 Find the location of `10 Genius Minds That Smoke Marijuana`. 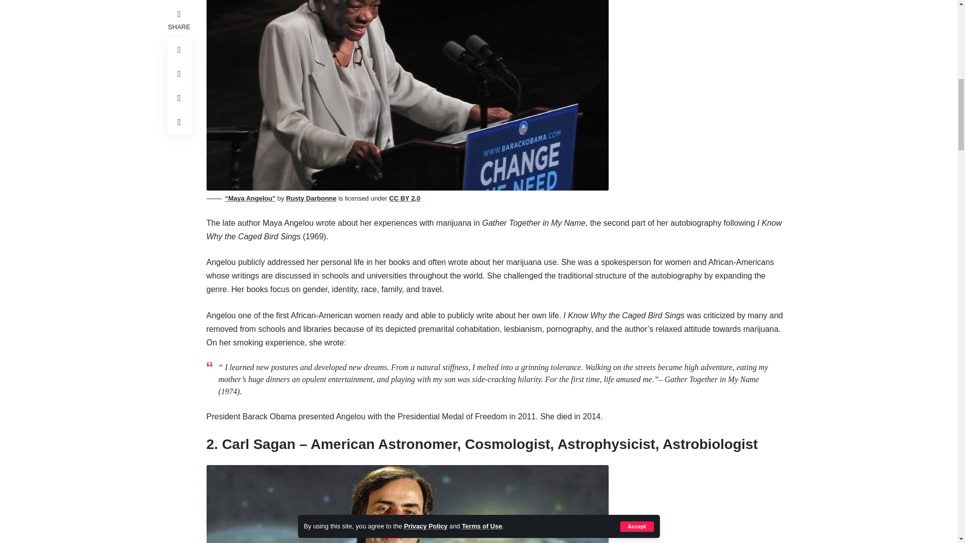

10 Genius Minds That Smoke Marijuana is located at coordinates (407, 504).